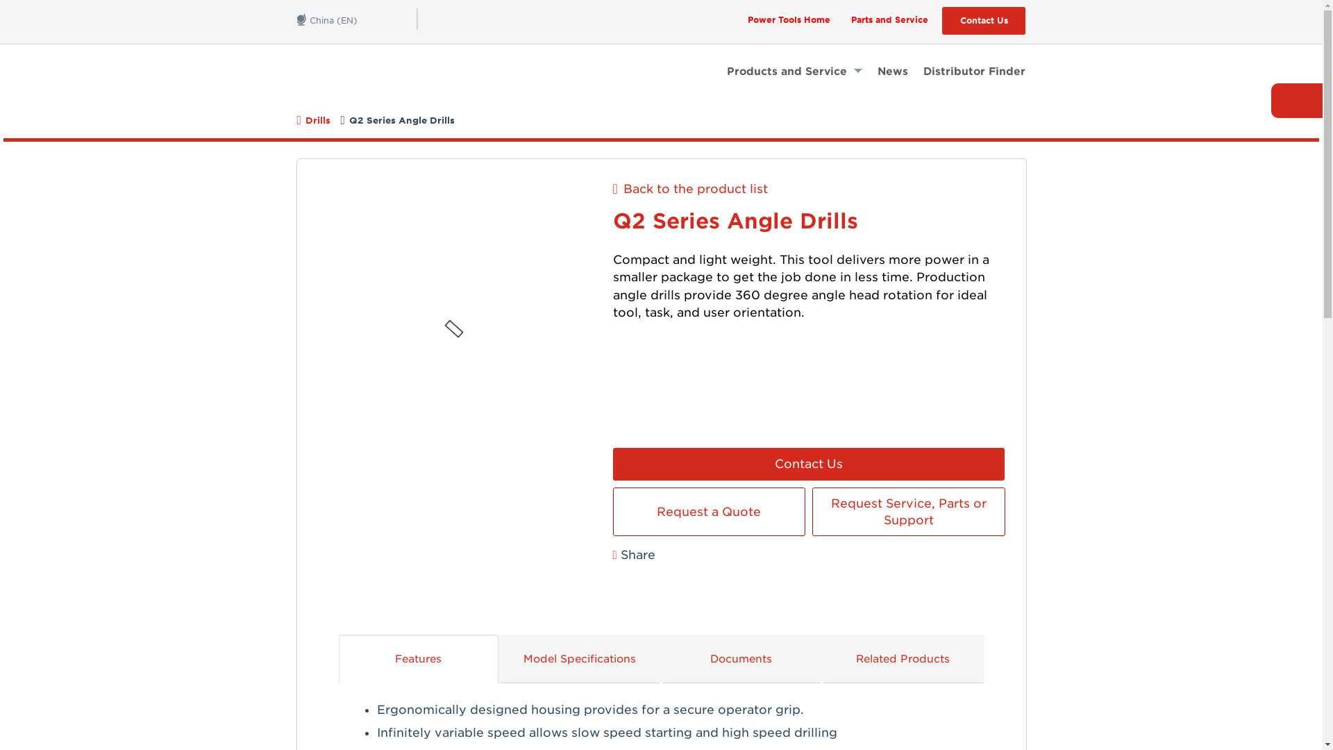  Describe the element at coordinates (789, 19) in the screenshot. I see `Power Tools Home` at that location.